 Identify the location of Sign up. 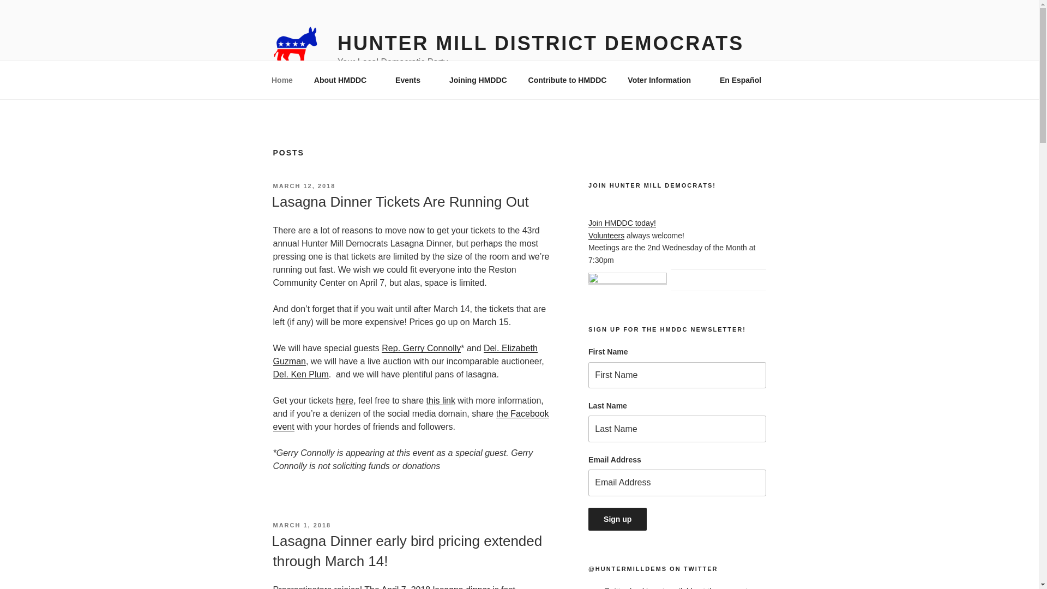
(617, 518).